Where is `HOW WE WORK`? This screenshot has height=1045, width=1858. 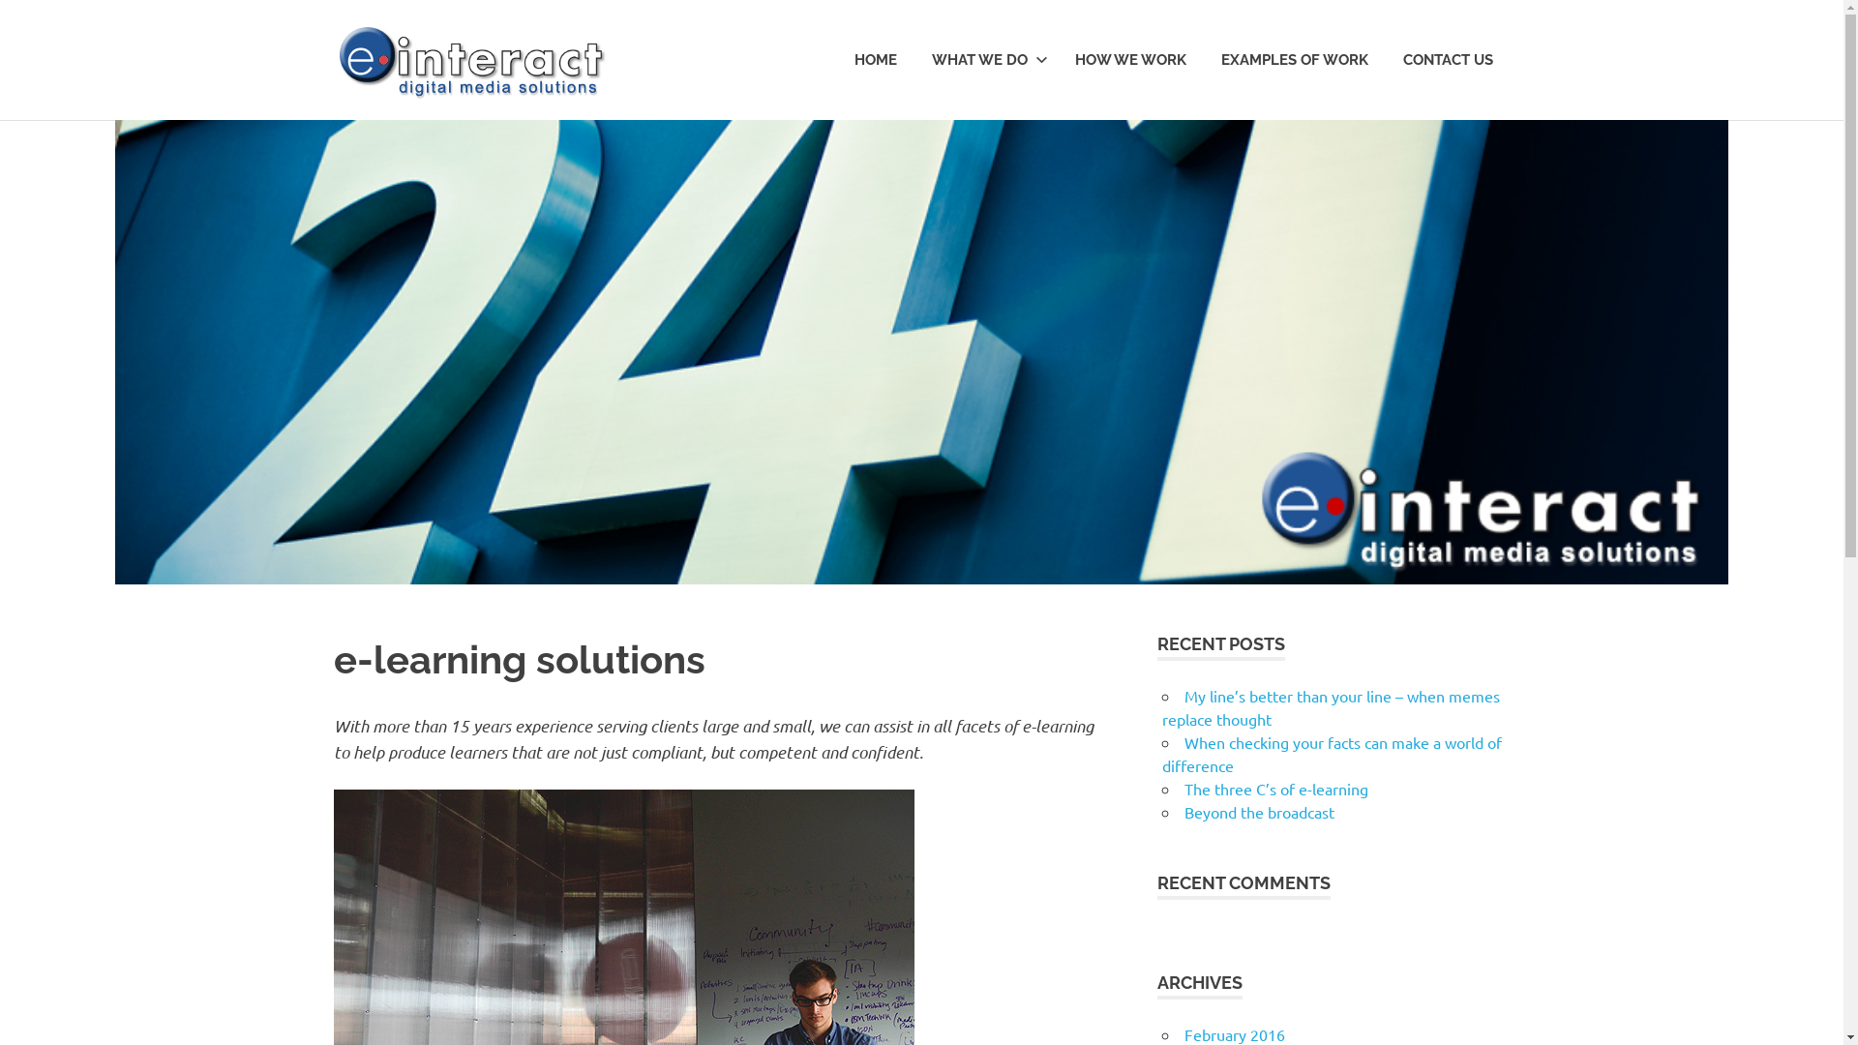 HOW WE WORK is located at coordinates (1130, 60).